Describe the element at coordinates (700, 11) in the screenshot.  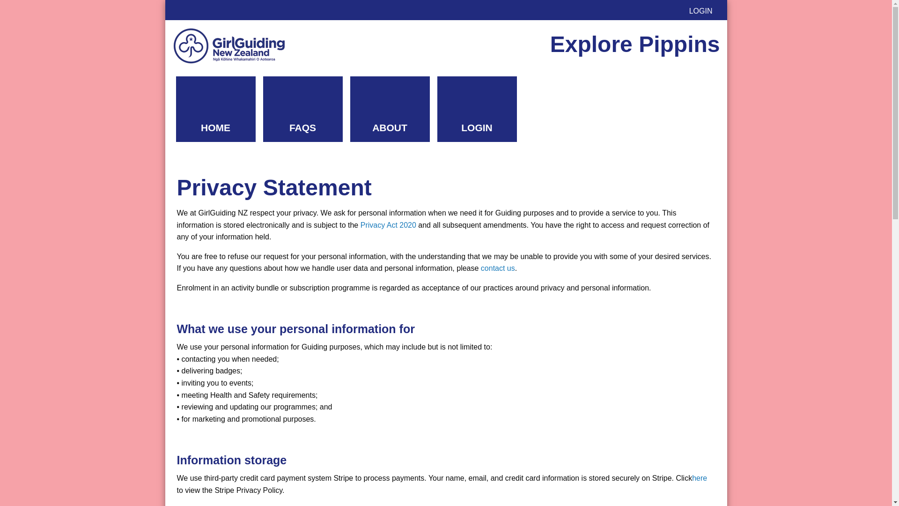
I see `LOGIN` at that location.